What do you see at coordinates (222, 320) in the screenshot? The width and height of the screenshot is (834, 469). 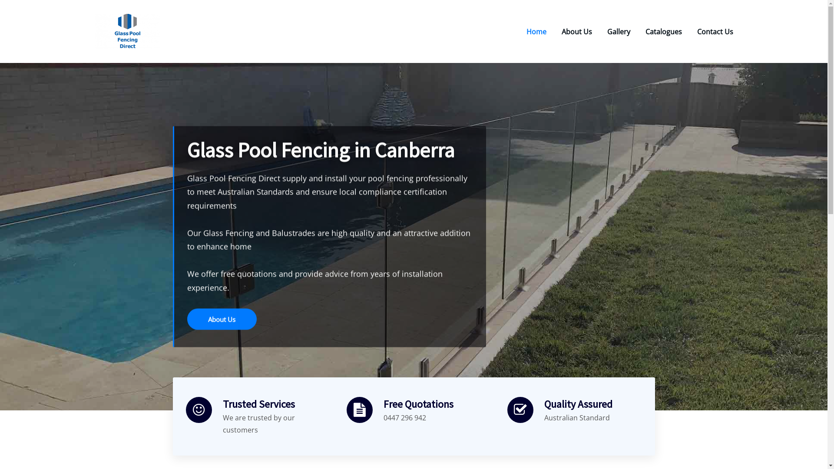 I see `About Us` at bounding box center [222, 320].